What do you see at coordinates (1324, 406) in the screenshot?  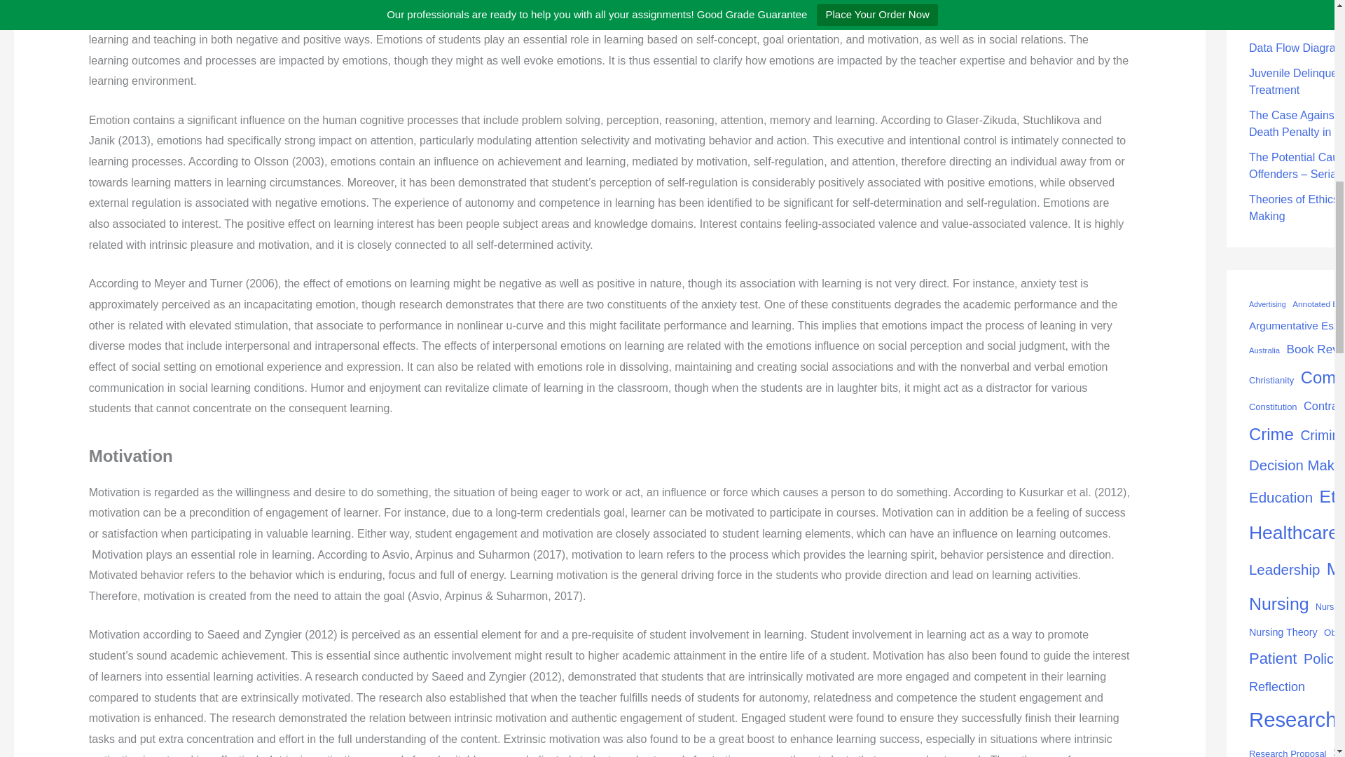 I see `Contract` at bounding box center [1324, 406].